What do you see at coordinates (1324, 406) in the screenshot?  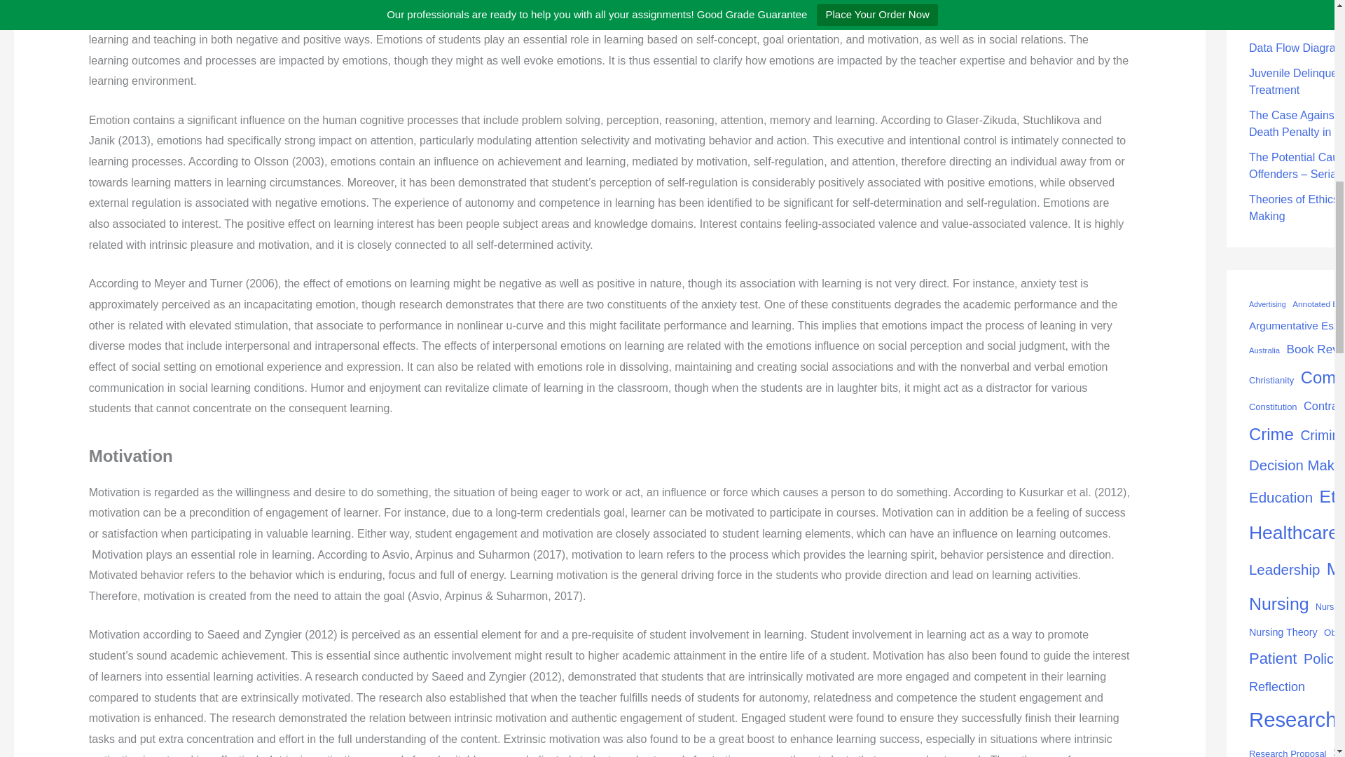 I see `Contract` at bounding box center [1324, 406].